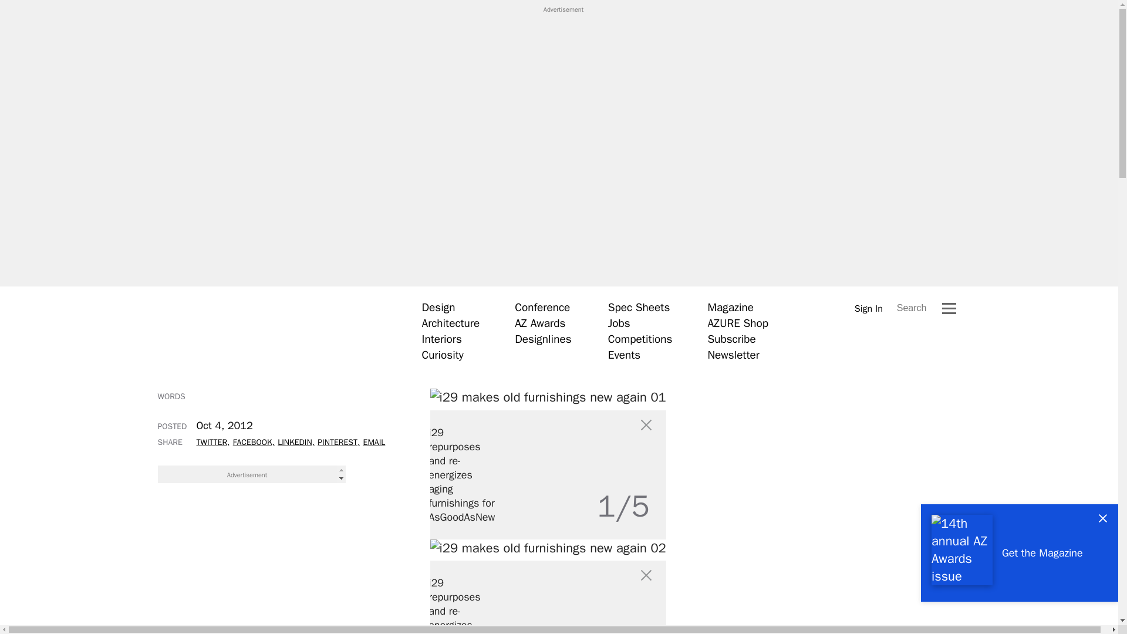 This screenshot has width=1127, height=634. Describe the element at coordinates (543, 339) in the screenshot. I see `Designlines` at that location.